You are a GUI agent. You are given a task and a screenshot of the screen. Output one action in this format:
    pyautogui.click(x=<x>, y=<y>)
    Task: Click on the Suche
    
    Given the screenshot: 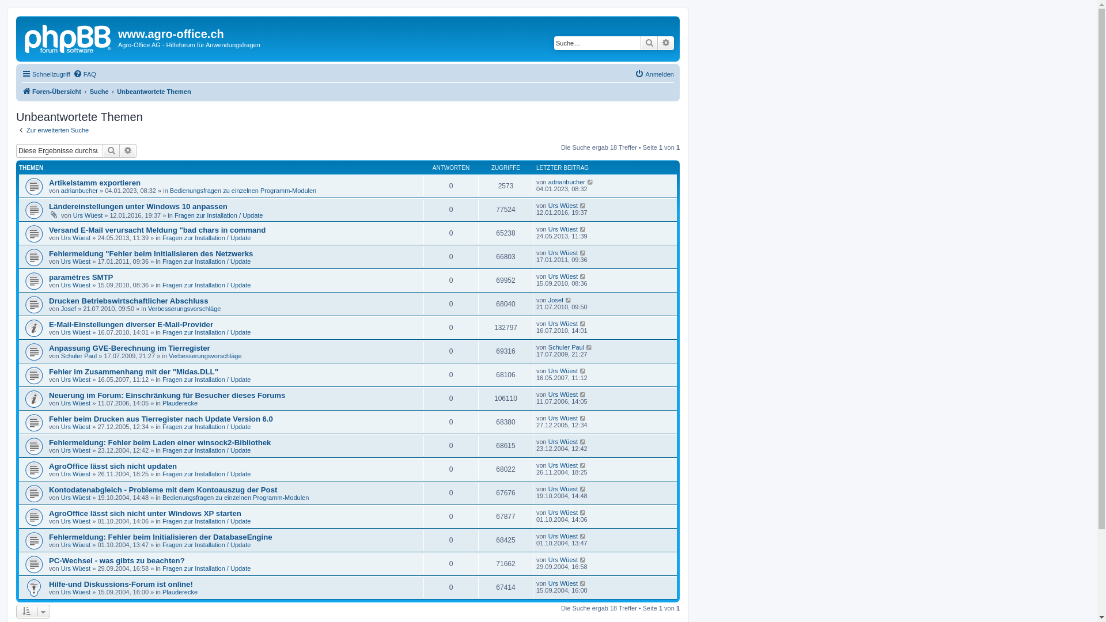 What is the action you would take?
    pyautogui.click(x=99, y=92)
    